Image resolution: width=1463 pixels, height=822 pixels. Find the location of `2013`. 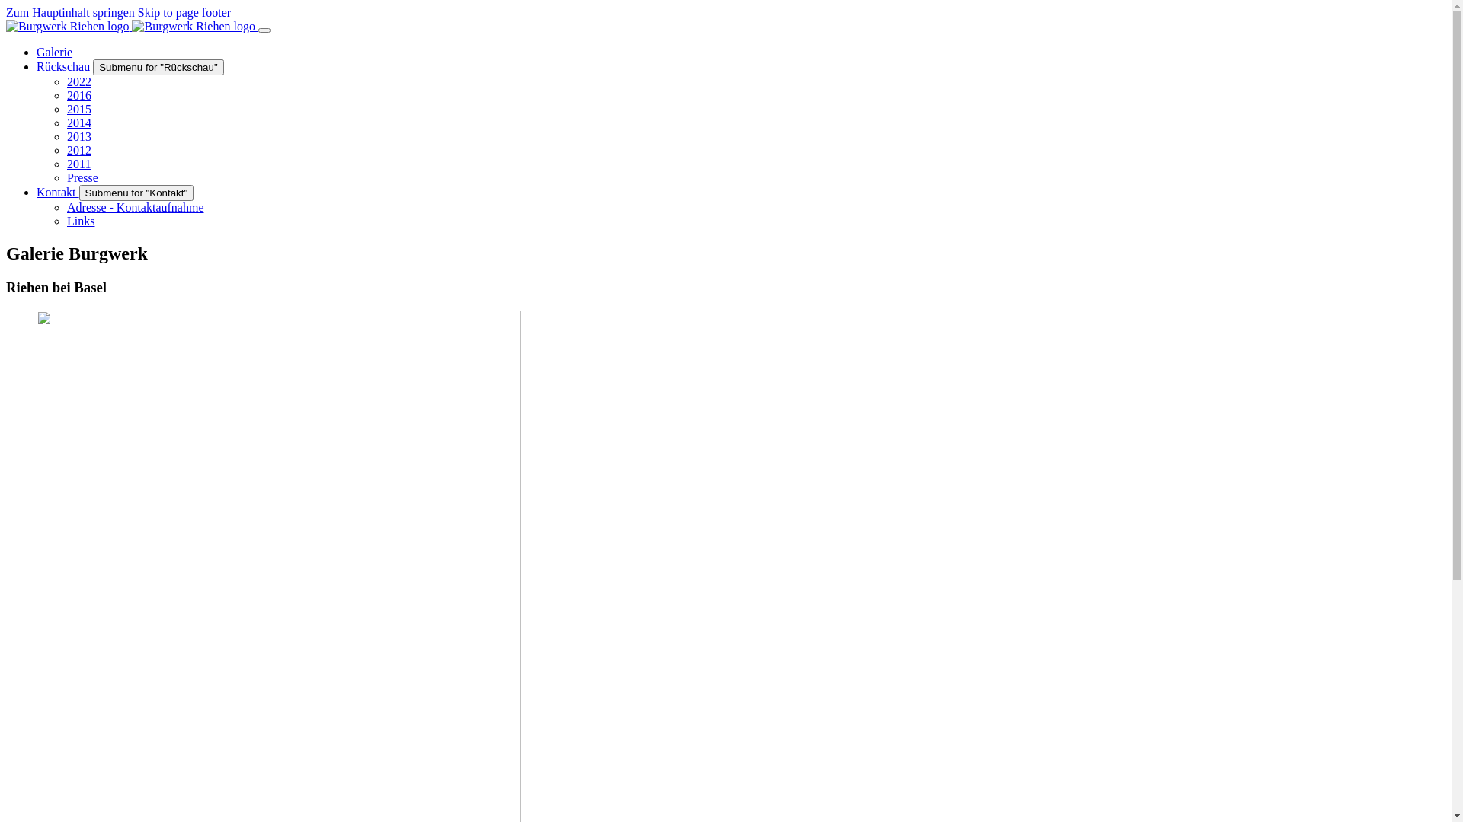

2013 is located at coordinates (79, 137).